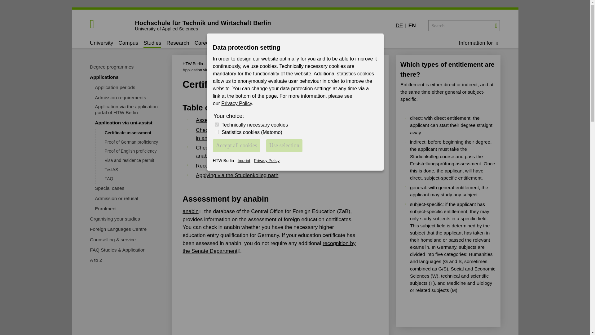 The width and height of the screenshot is (595, 335). I want to click on University of Applied Sciences, so click(203, 29).